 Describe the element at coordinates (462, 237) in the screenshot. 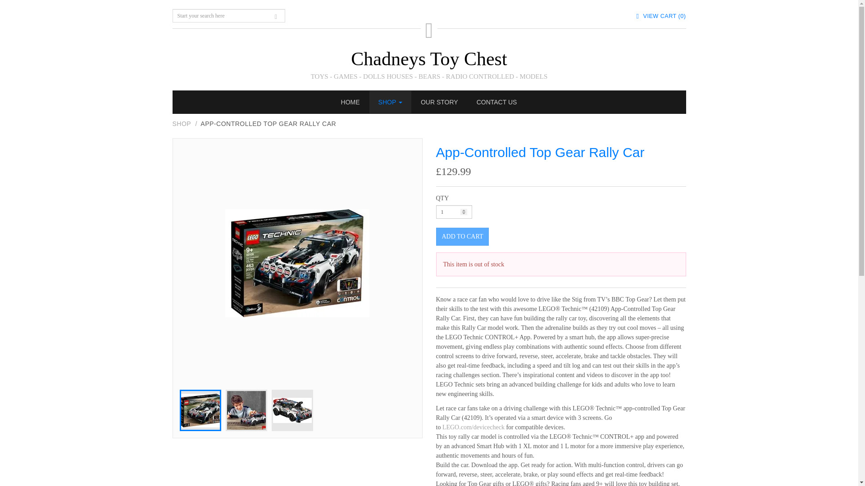

I see `Add to Cart` at that location.